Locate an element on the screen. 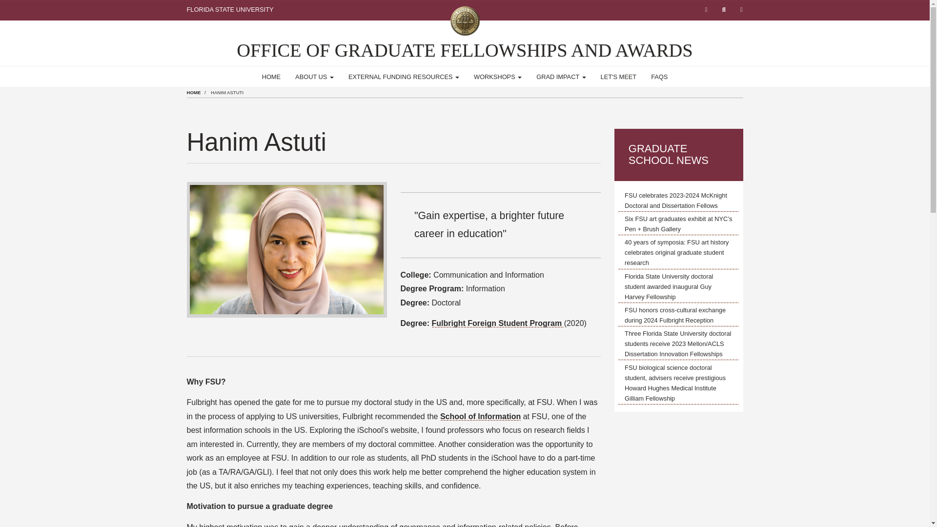  HOME is located at coordinates (271, 77).